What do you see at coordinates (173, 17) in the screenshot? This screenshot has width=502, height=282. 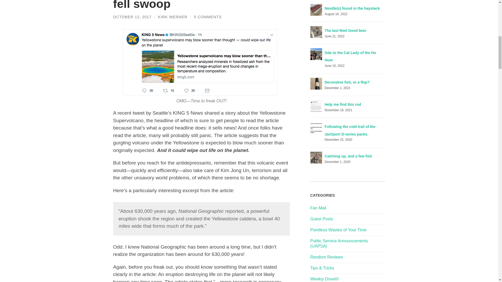 I see `KIRK WERNER` at bounding box center [173, 17].